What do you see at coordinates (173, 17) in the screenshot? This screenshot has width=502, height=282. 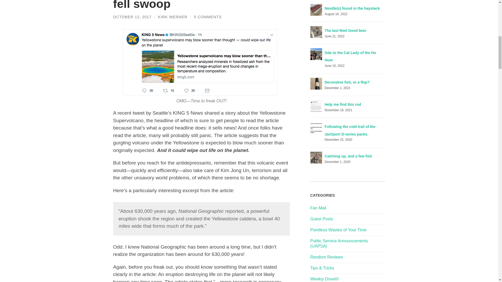 I see `KIRK WERNER` at bounding box center [173, 17].